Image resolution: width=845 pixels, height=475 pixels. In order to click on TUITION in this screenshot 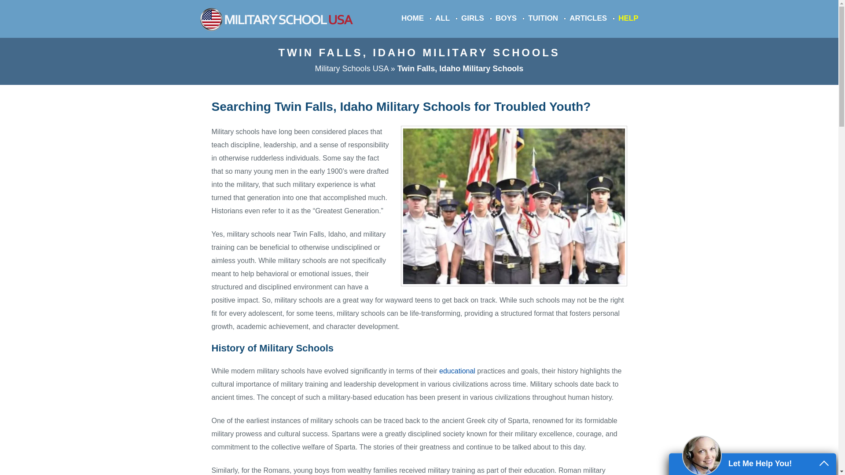, I will do `click(543, 18)`.